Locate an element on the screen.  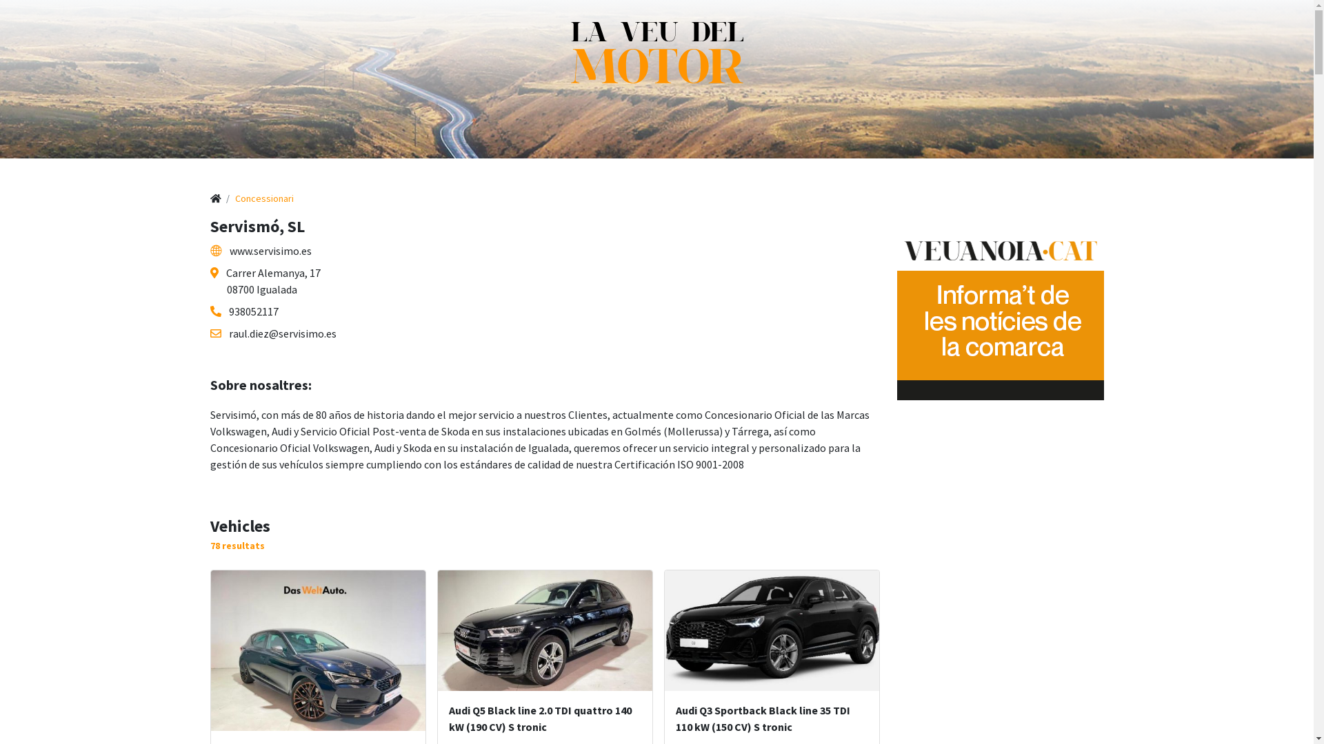
Audi Q5 Black line 2.0 TDI quattro 140 kW (190 CV) S tronic is located at coordinates (545, 631).